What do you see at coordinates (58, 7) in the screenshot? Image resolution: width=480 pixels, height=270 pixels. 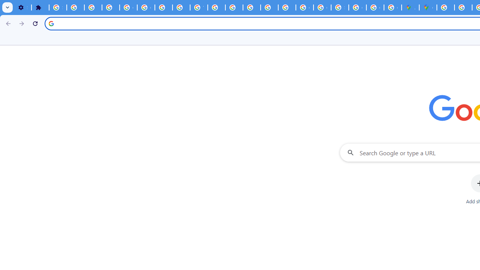 I see `Sign in - Google Accounts` at bounding box center [58, 7].